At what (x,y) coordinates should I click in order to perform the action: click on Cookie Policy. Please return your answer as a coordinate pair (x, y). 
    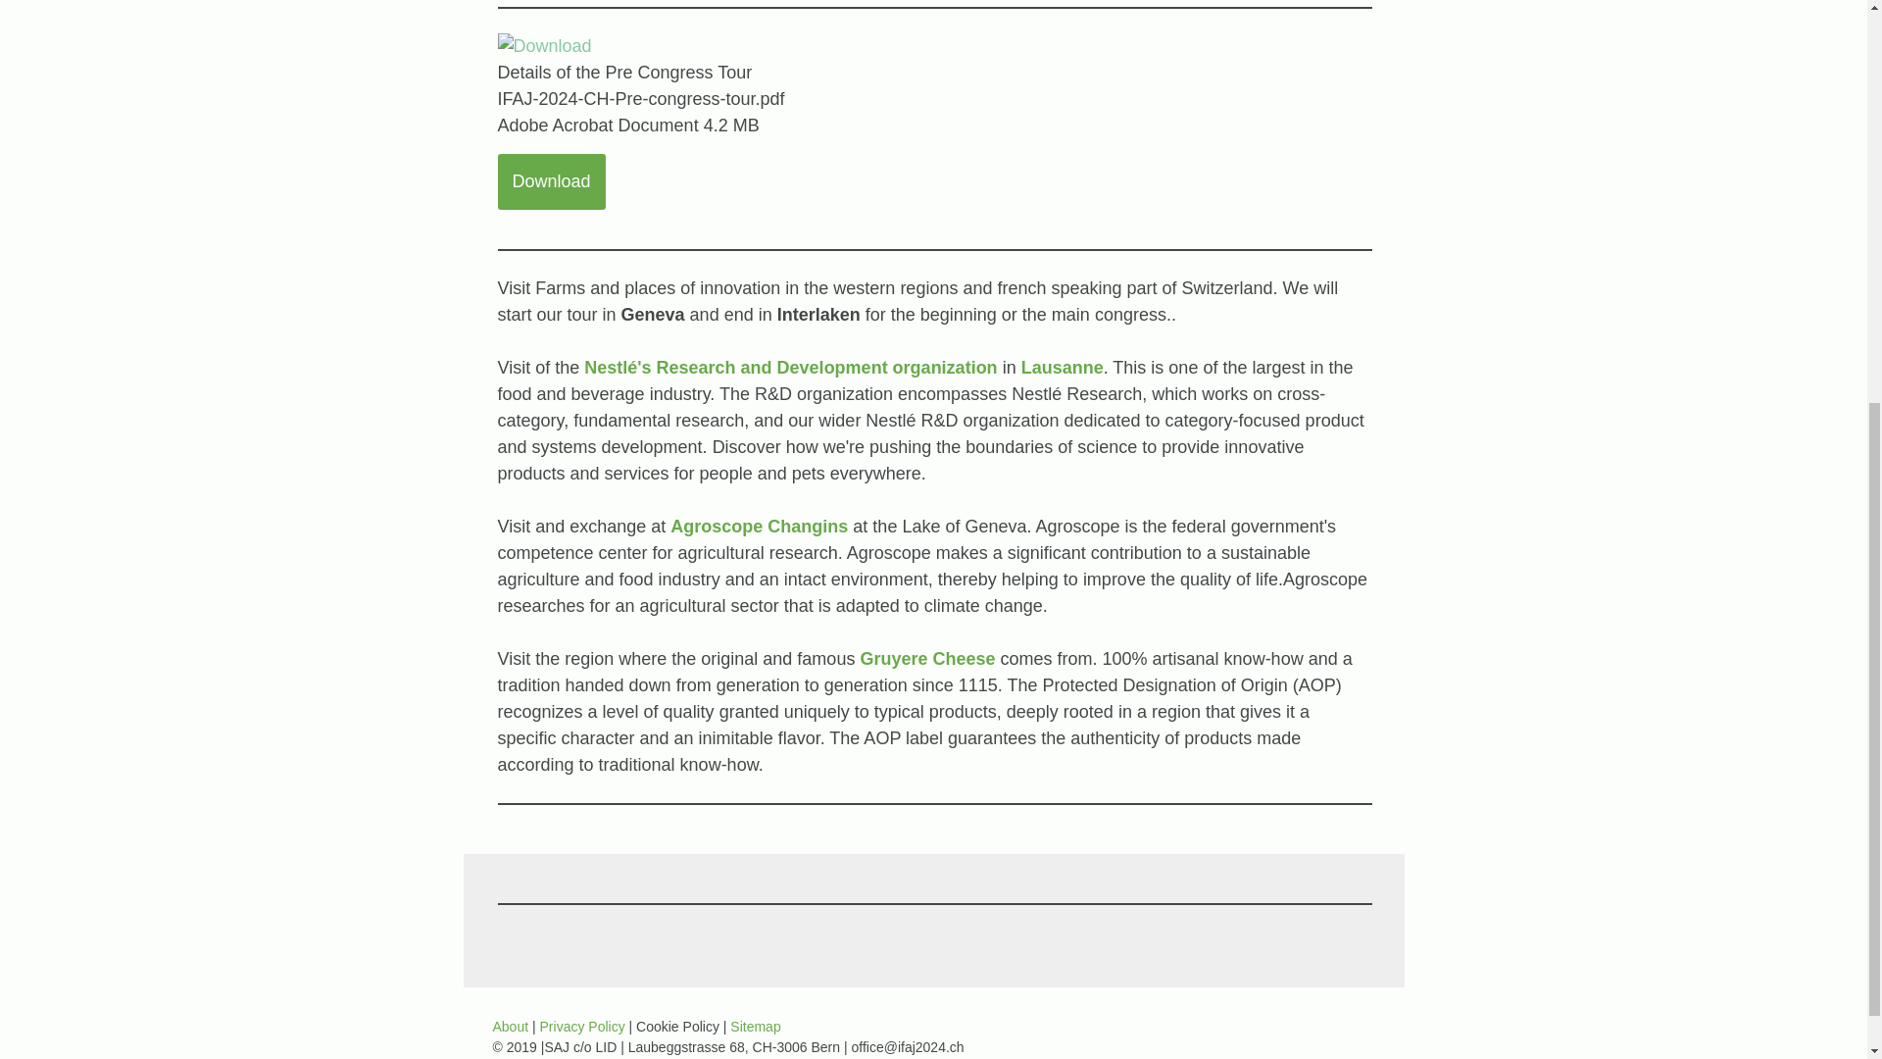
    Looking at the image, I should click on (676, 1026).